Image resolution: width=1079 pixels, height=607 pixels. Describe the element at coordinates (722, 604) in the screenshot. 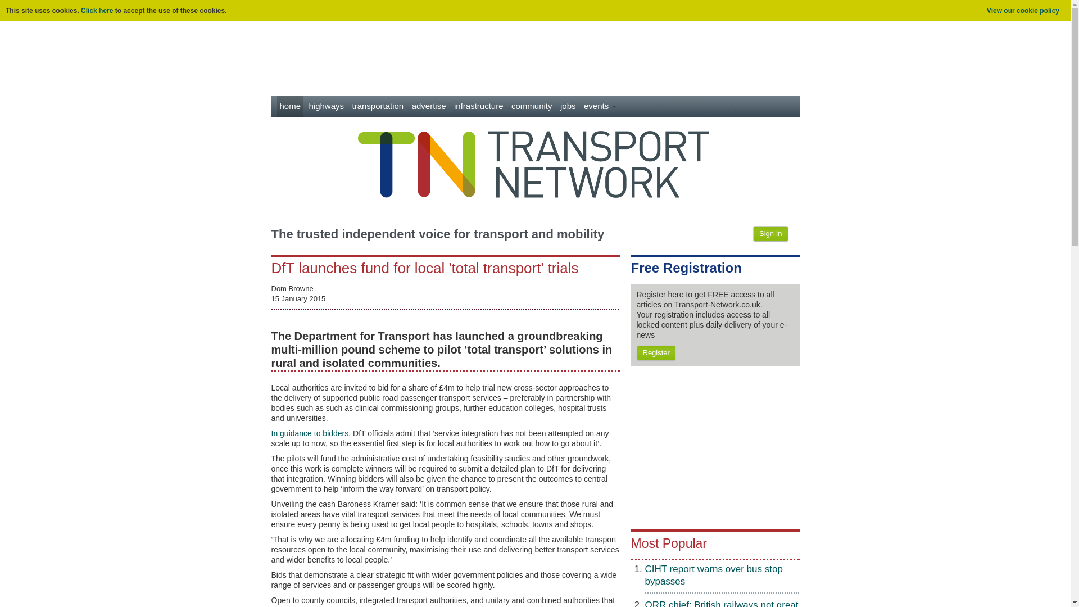

I see `ORR chief: British railways not great` at that location.